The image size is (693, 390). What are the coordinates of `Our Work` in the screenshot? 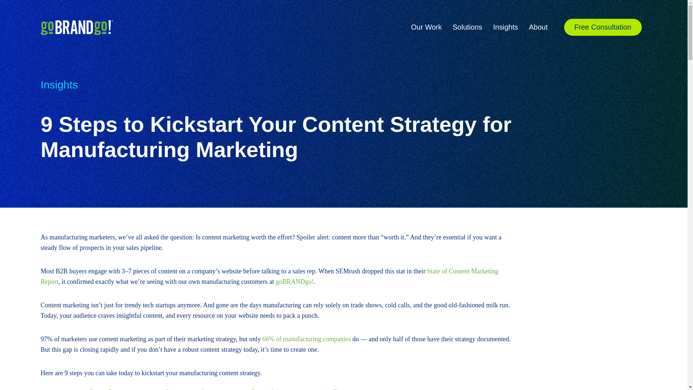 It's located at (426, 27).